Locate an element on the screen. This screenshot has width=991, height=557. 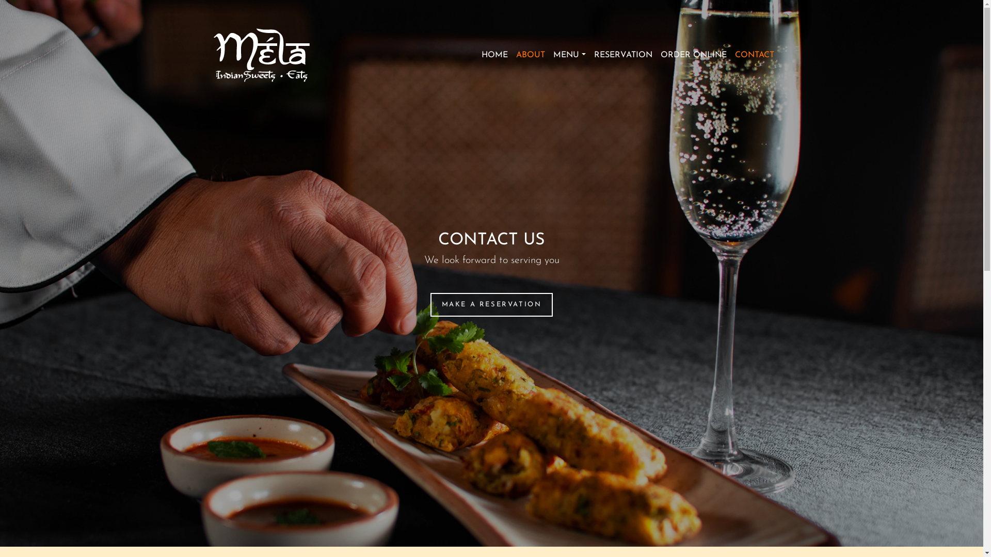
MAKE A RESERVATION is located at coordinates (491, 304).